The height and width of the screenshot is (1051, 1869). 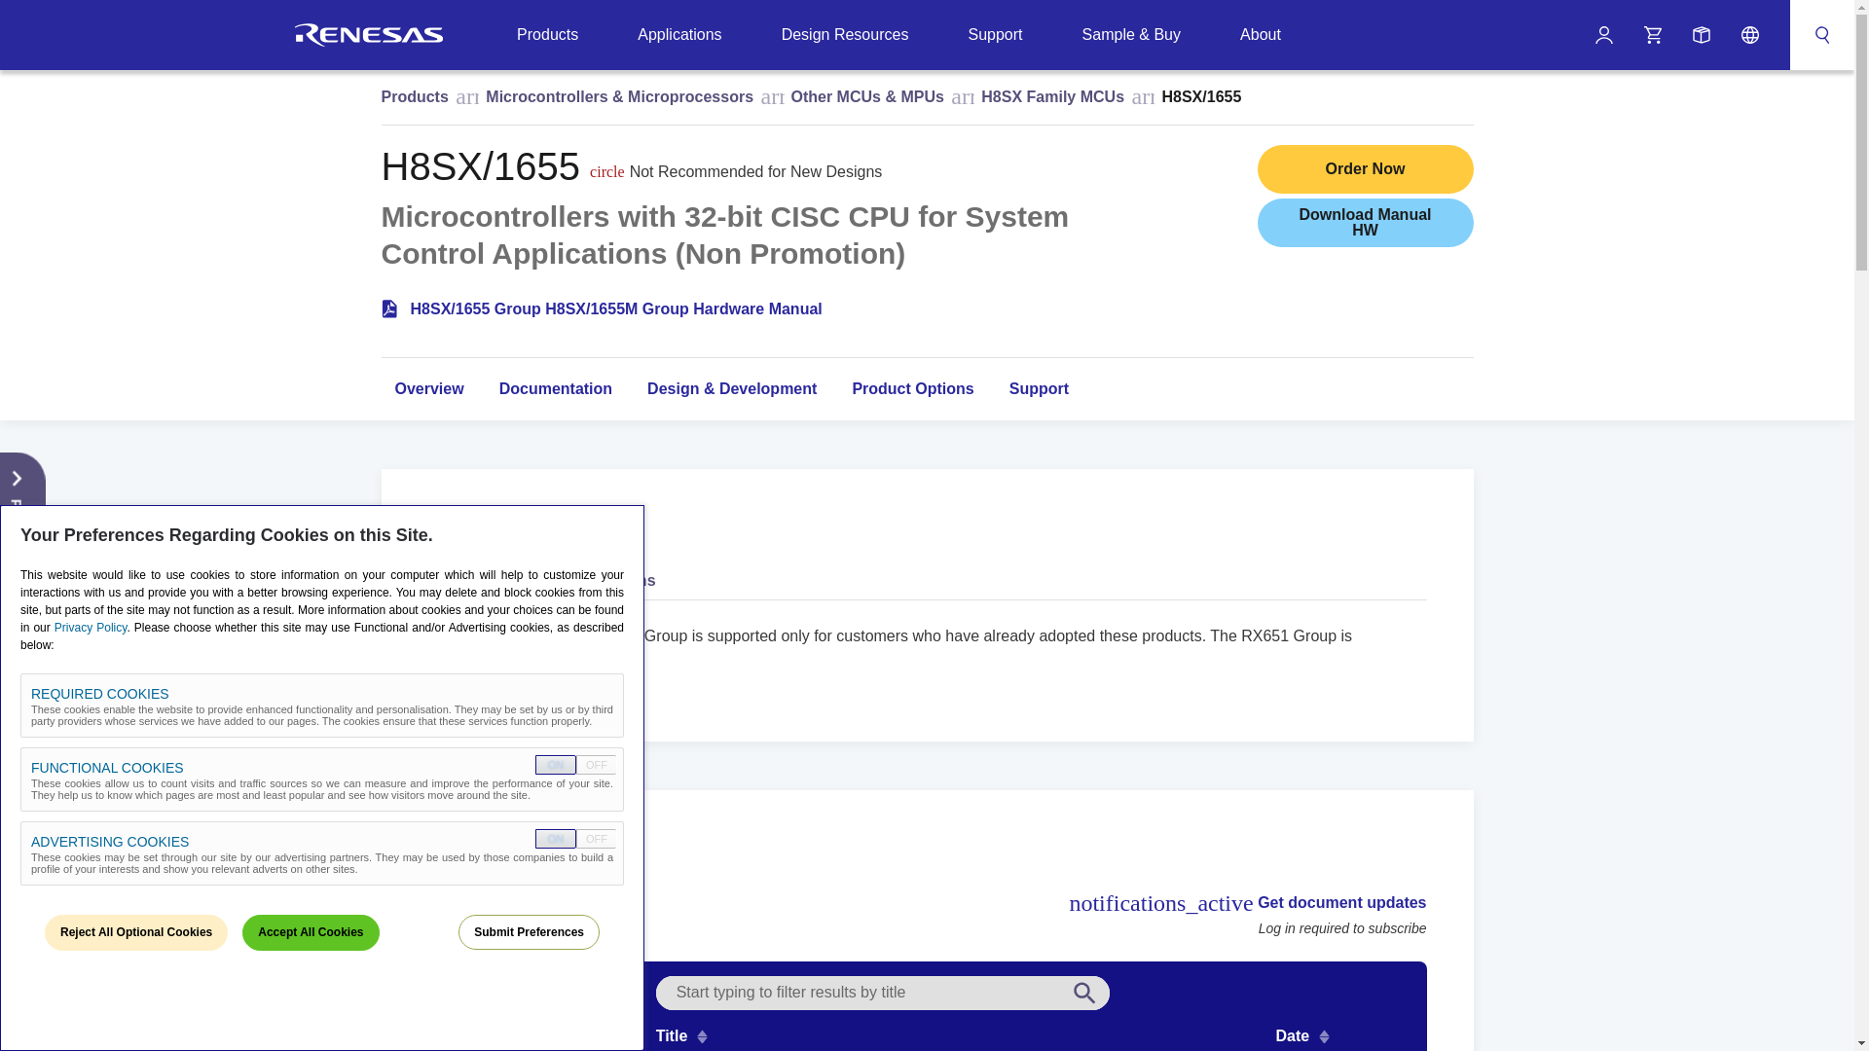 I want to click on Language, so click(x=1750, y=35).